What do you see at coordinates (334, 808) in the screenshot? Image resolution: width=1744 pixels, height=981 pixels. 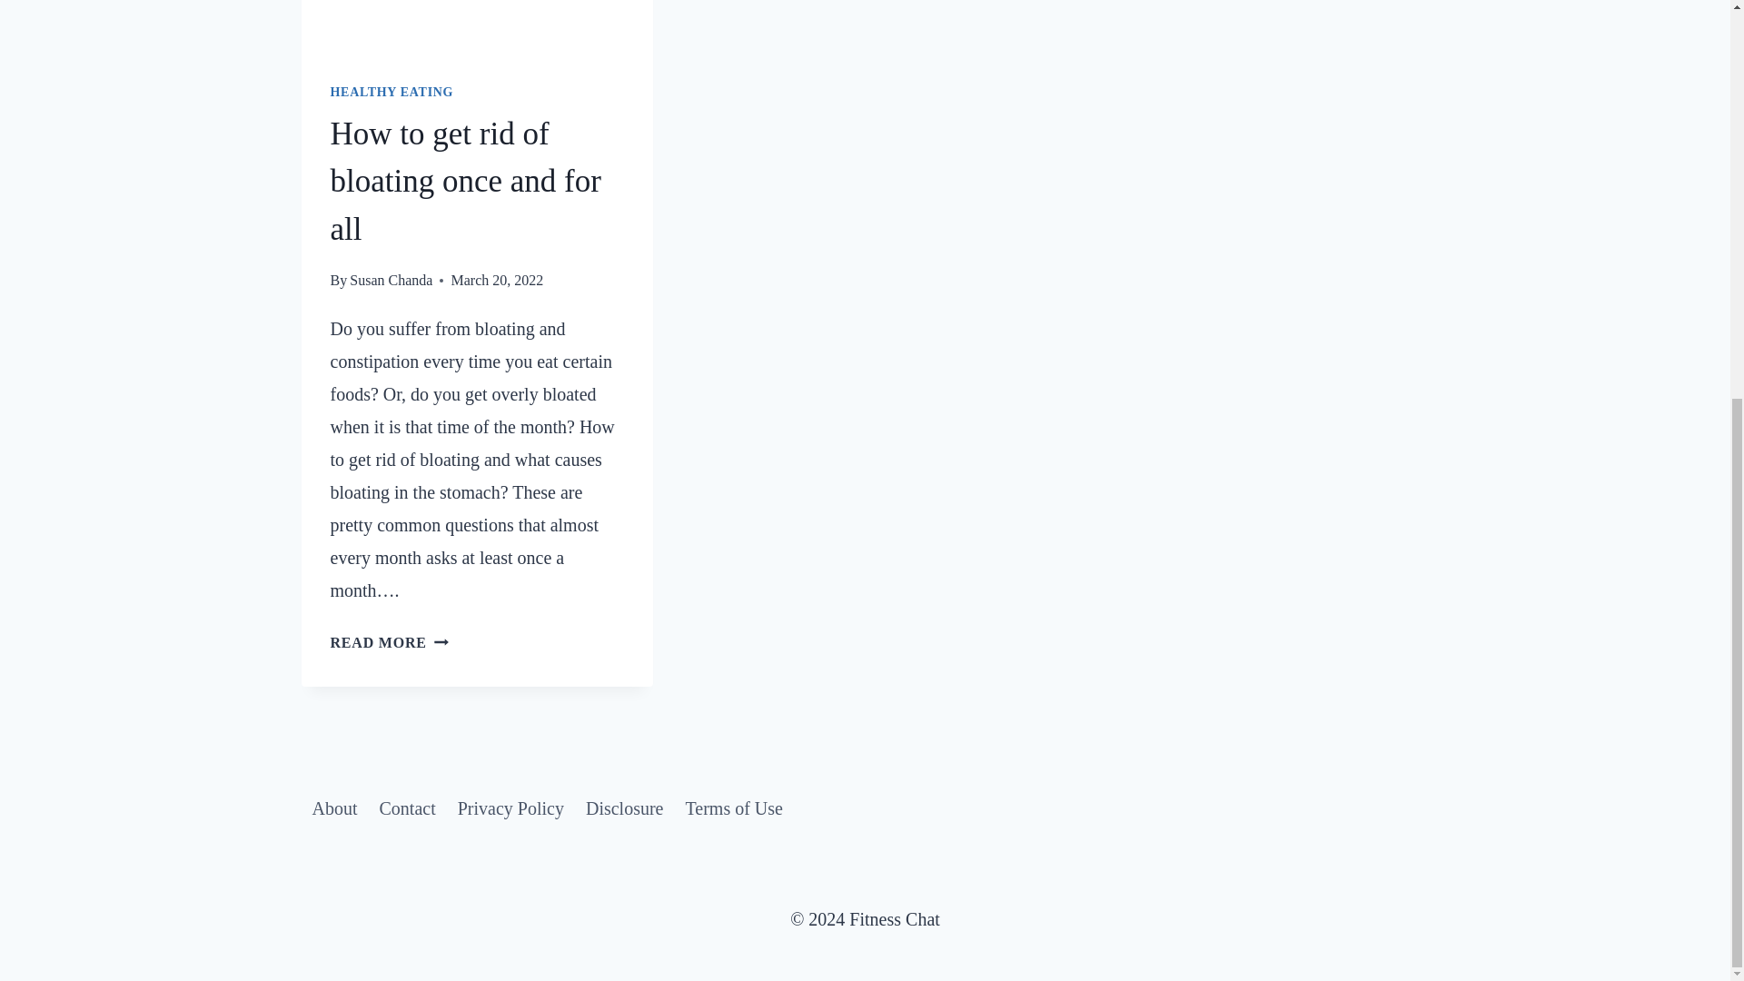 I see `About` at bounding box center [334, 808].